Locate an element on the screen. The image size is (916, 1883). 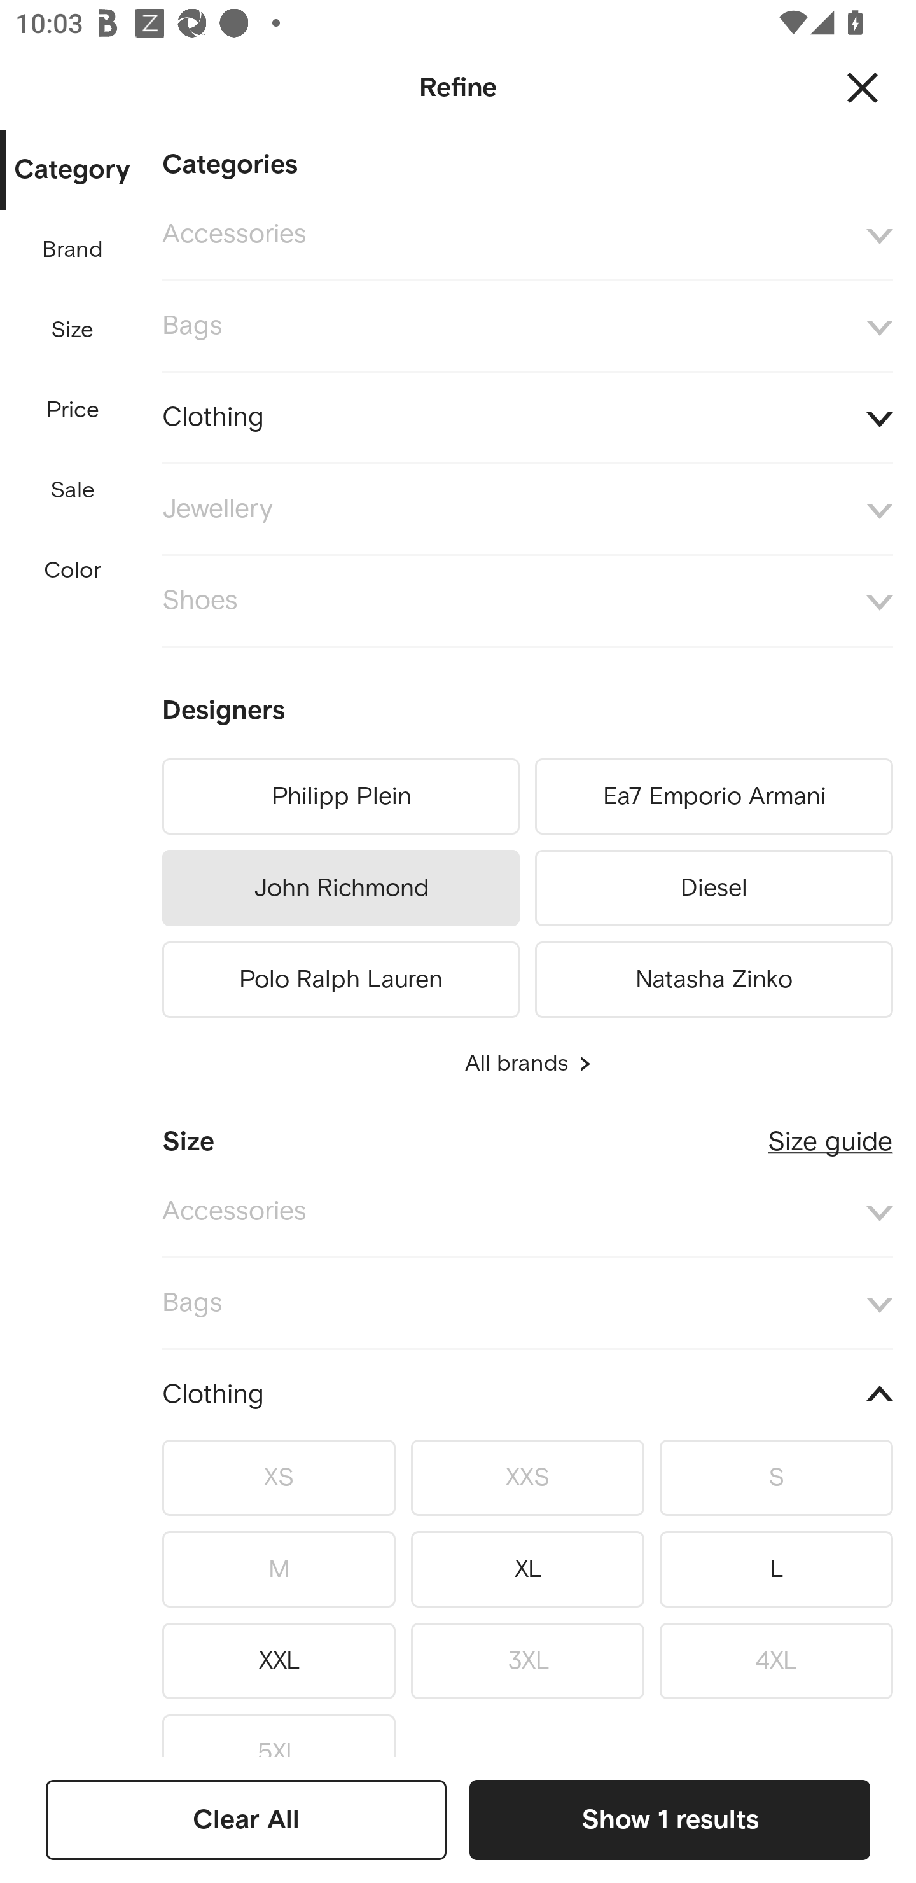
S is located at coordinates (776, 1477).